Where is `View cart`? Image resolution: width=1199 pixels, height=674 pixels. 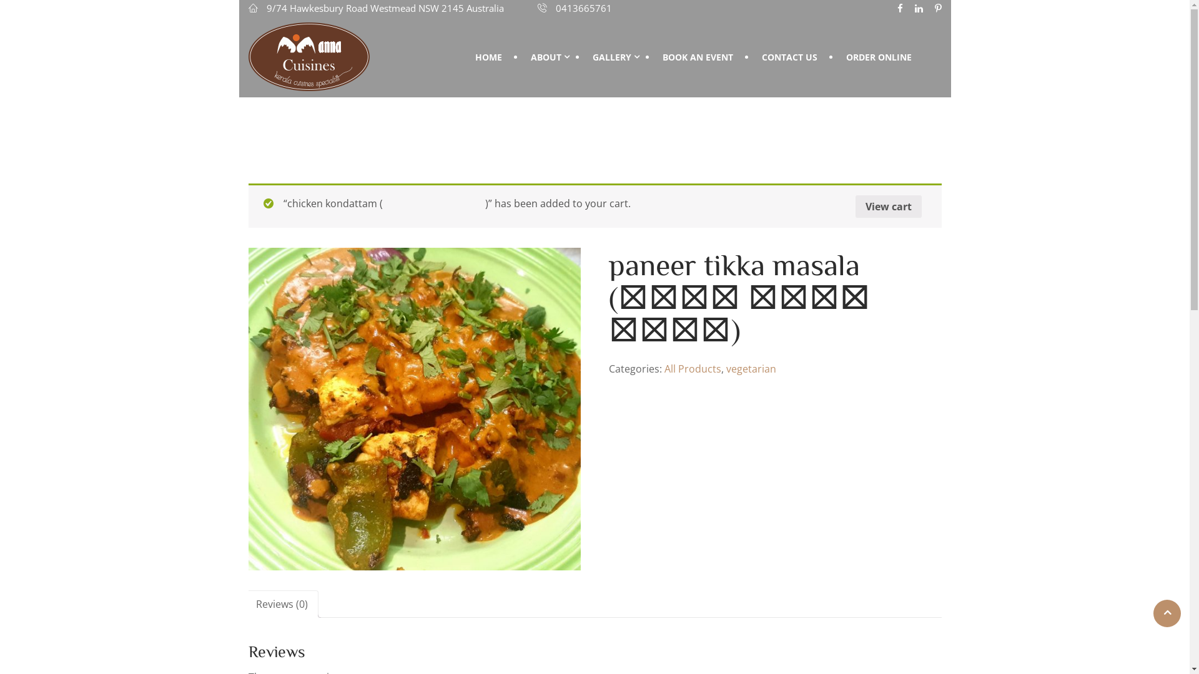 View cart is located at coordinates (889, 207).